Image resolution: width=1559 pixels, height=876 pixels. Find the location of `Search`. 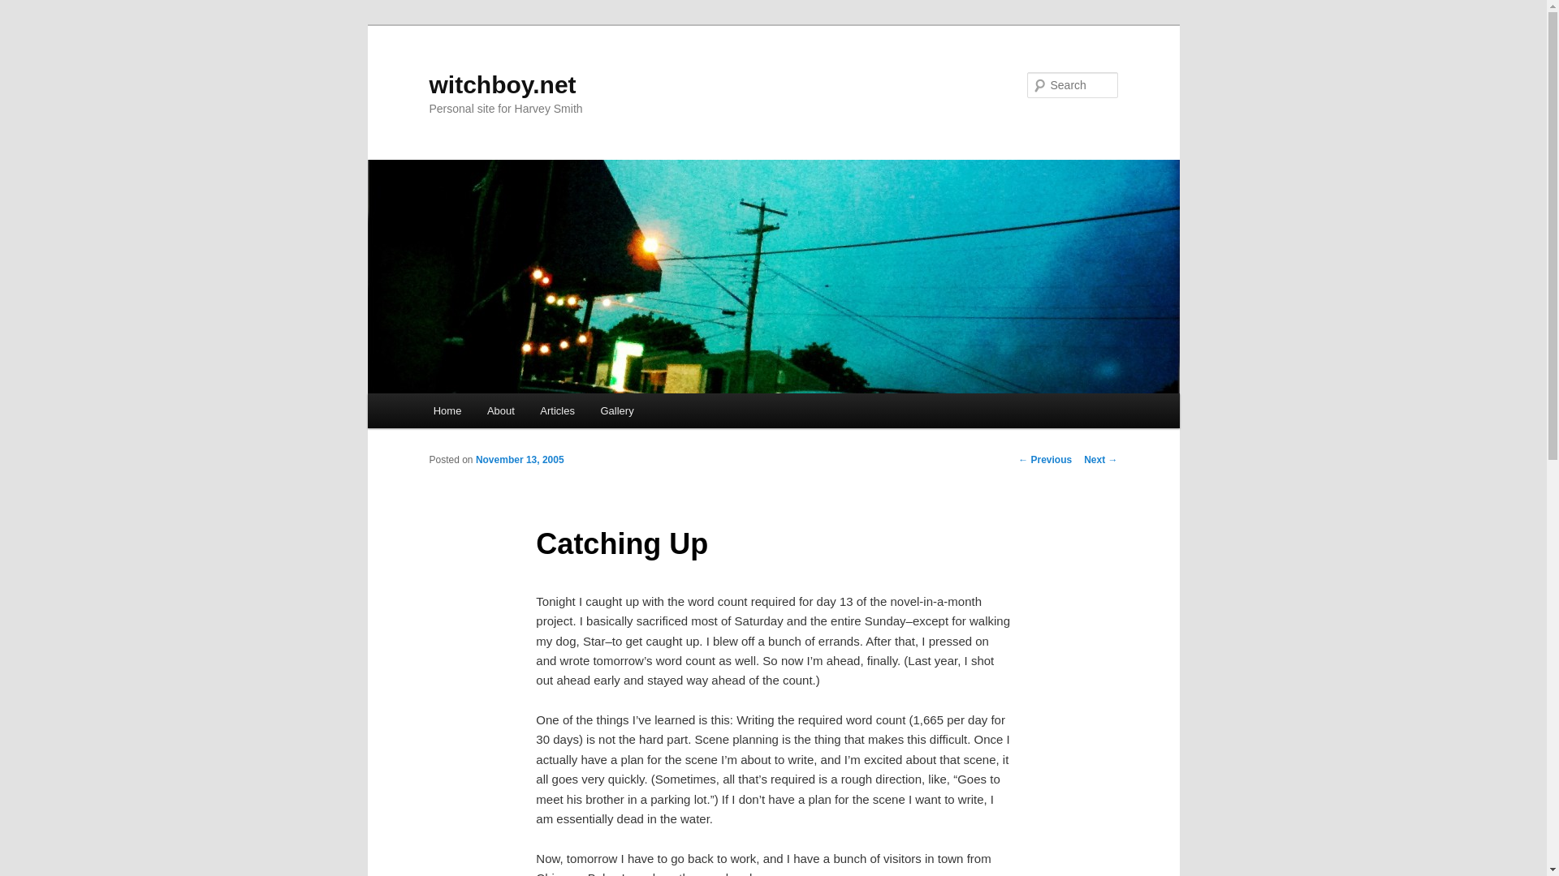

Search is located at coordinates (26, 9).